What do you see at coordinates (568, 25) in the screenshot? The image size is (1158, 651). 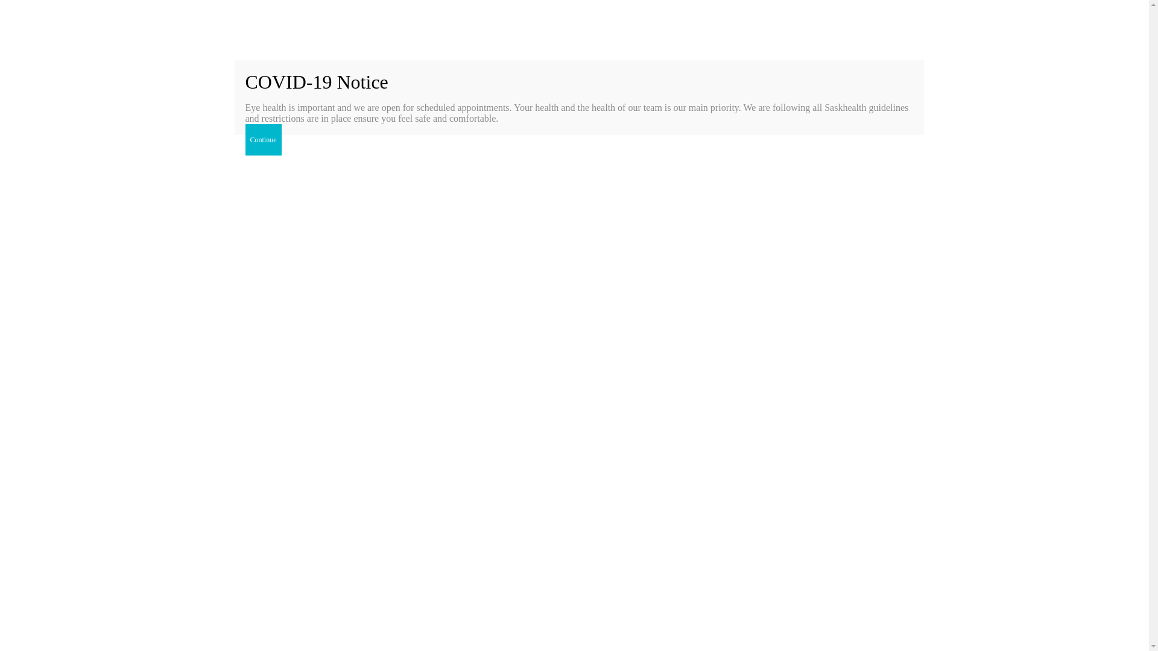 I see `WELCOME` at bounding box center [568, 25].